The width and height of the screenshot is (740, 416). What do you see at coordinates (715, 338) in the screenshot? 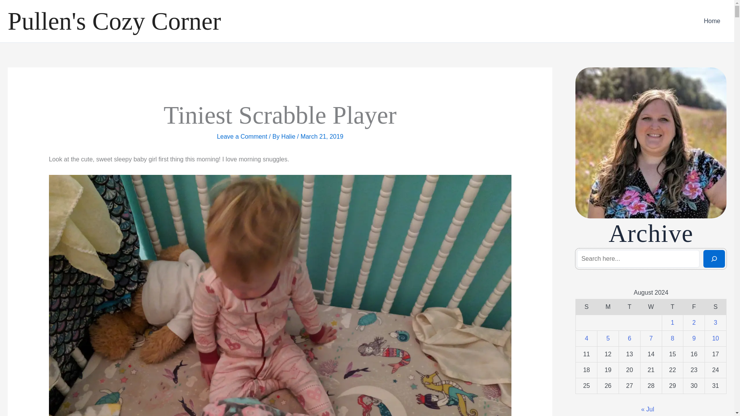
I see `10` at bounding box center [715, 338].